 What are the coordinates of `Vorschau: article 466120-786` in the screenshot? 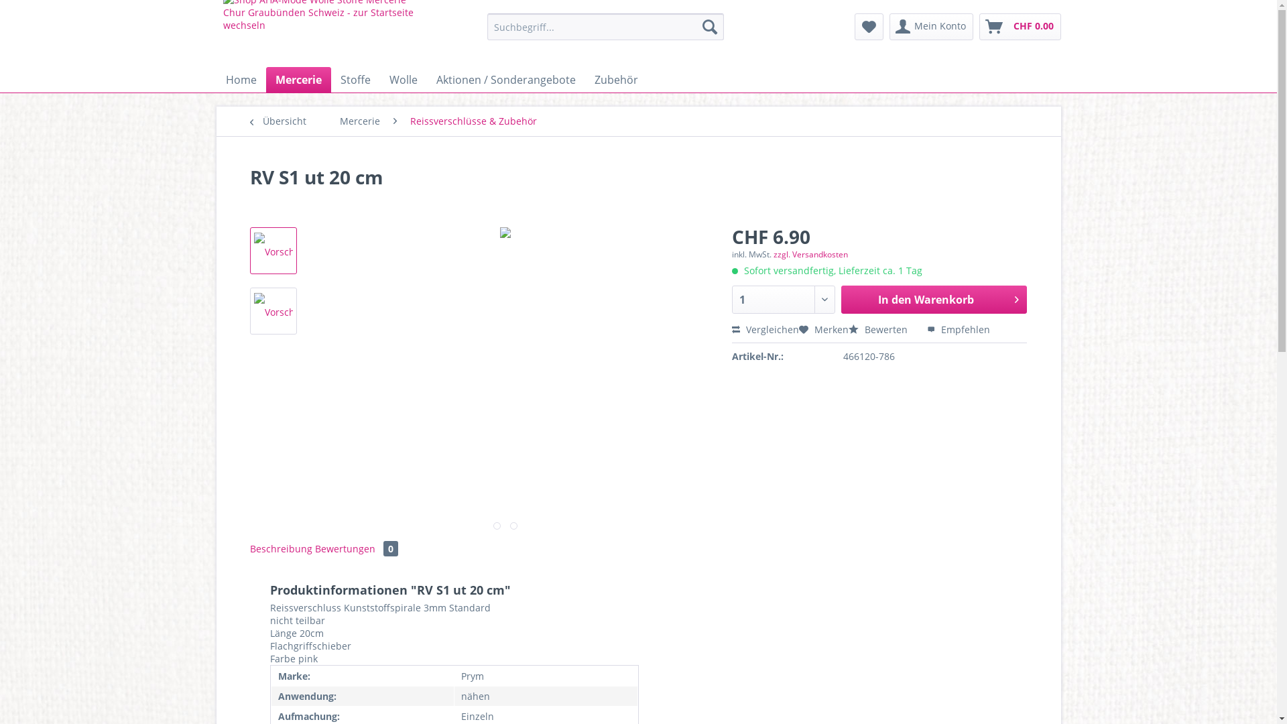 It's located at (273, 311).